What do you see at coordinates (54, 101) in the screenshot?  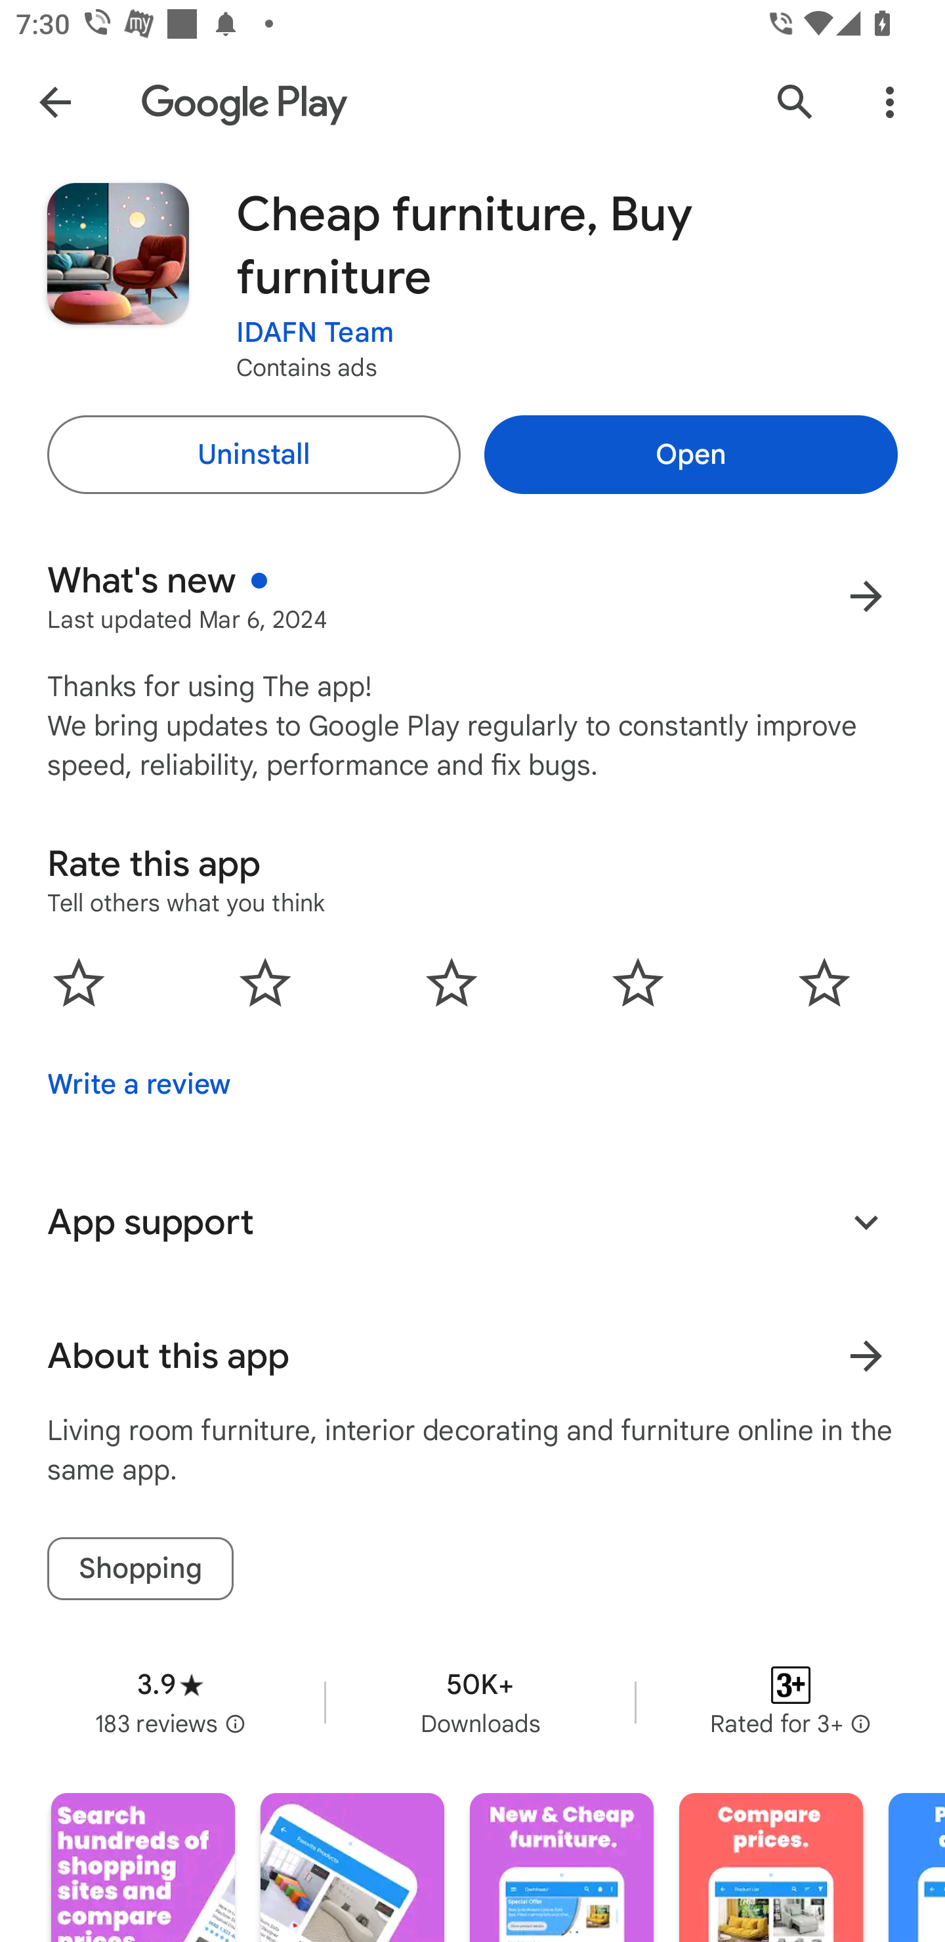 I see `Navigate up` at bounding box center [54, 101].